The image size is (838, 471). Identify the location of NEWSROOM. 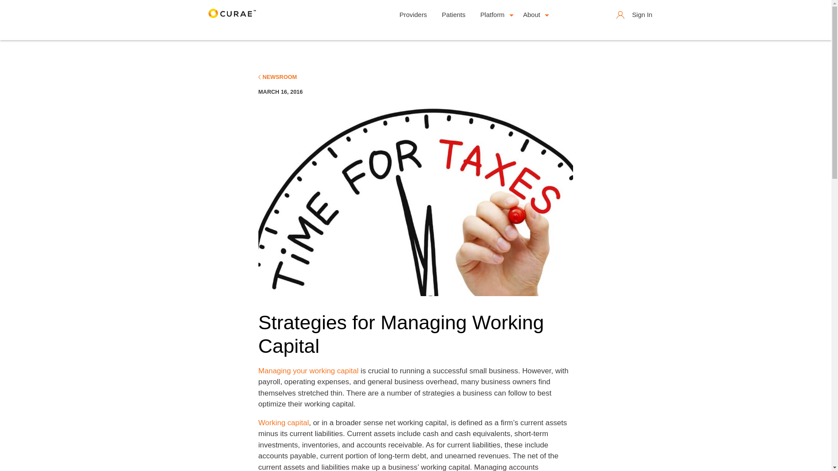
(277, 77).